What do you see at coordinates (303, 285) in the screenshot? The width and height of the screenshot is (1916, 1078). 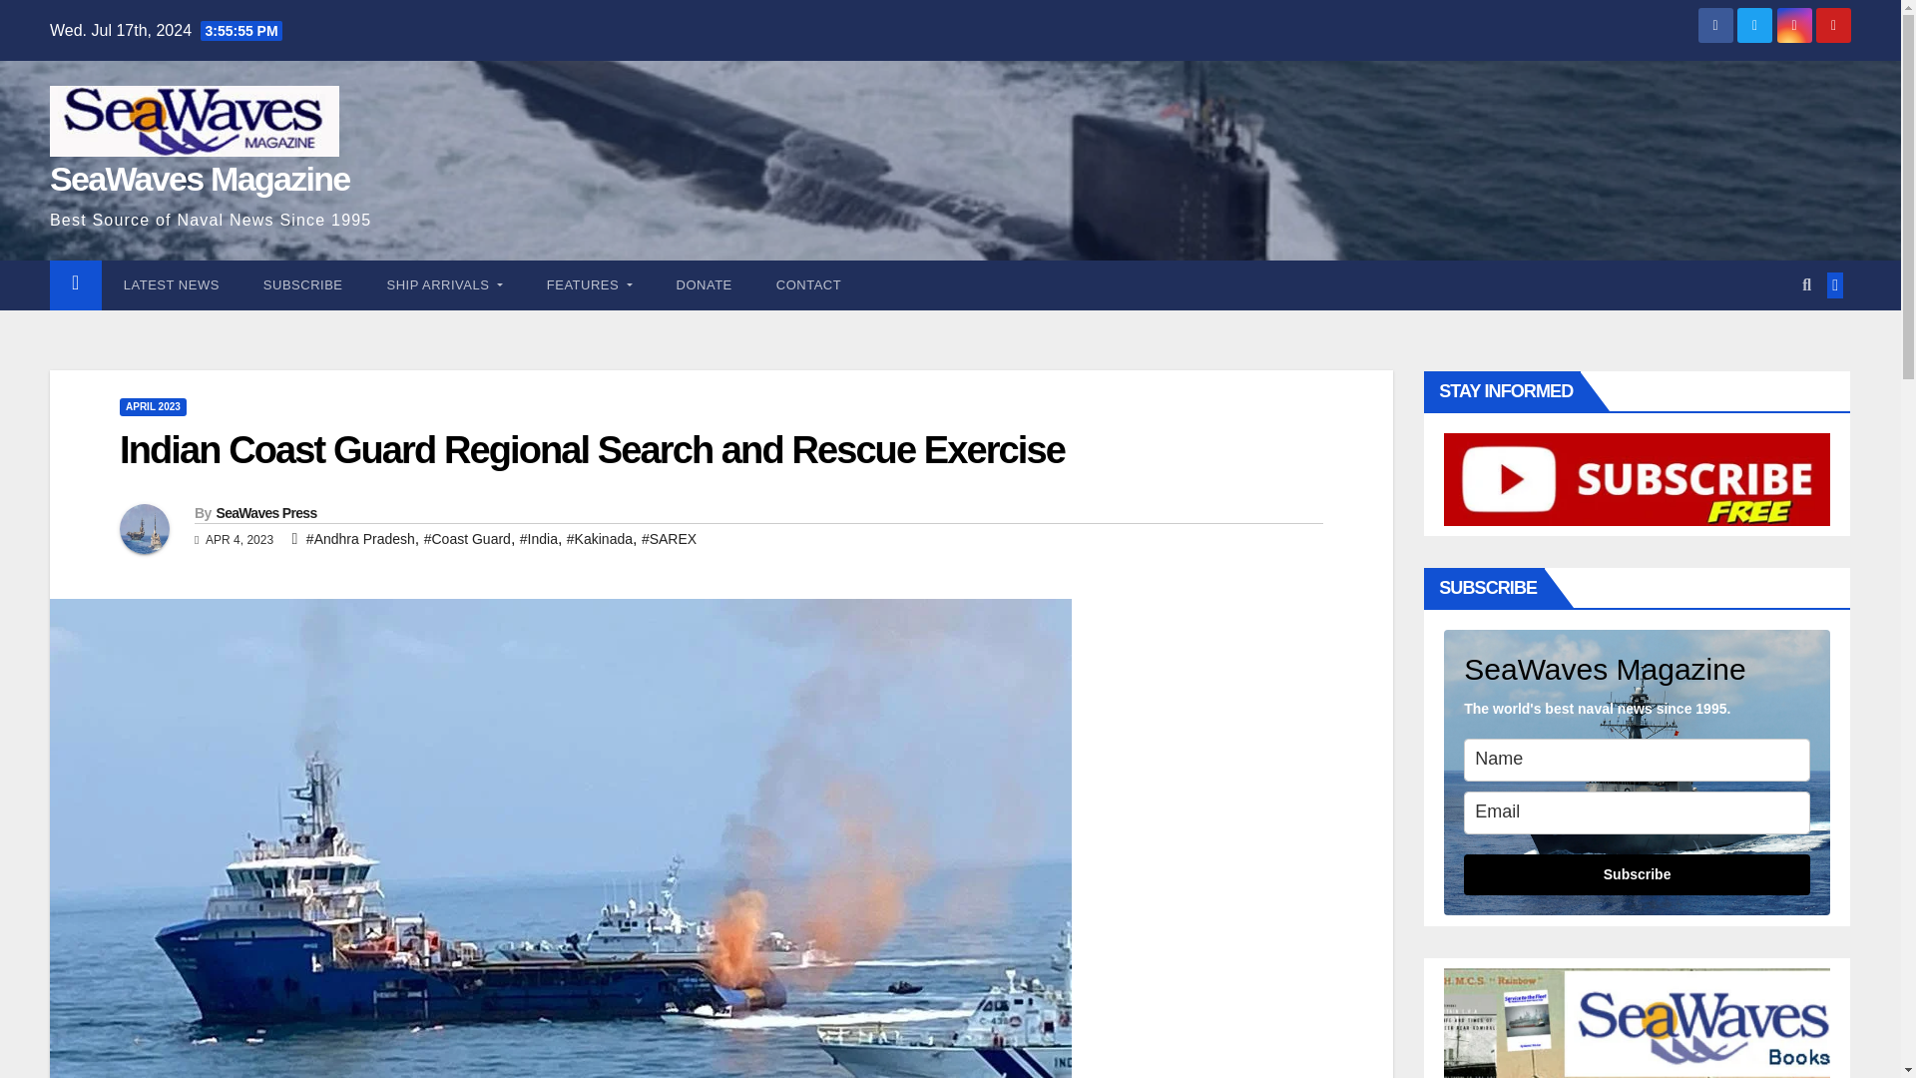 I see `SUBSCRIBE` at bounding box center [303, 285].